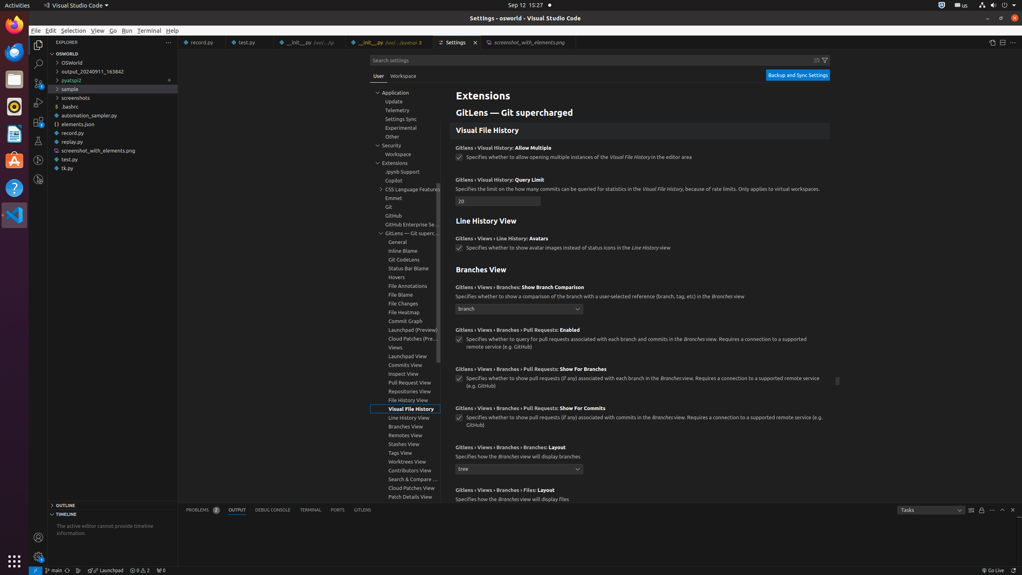  Describe the element at coordinates (1013, 571) in the screenshot. I see `Notifications` at that location.